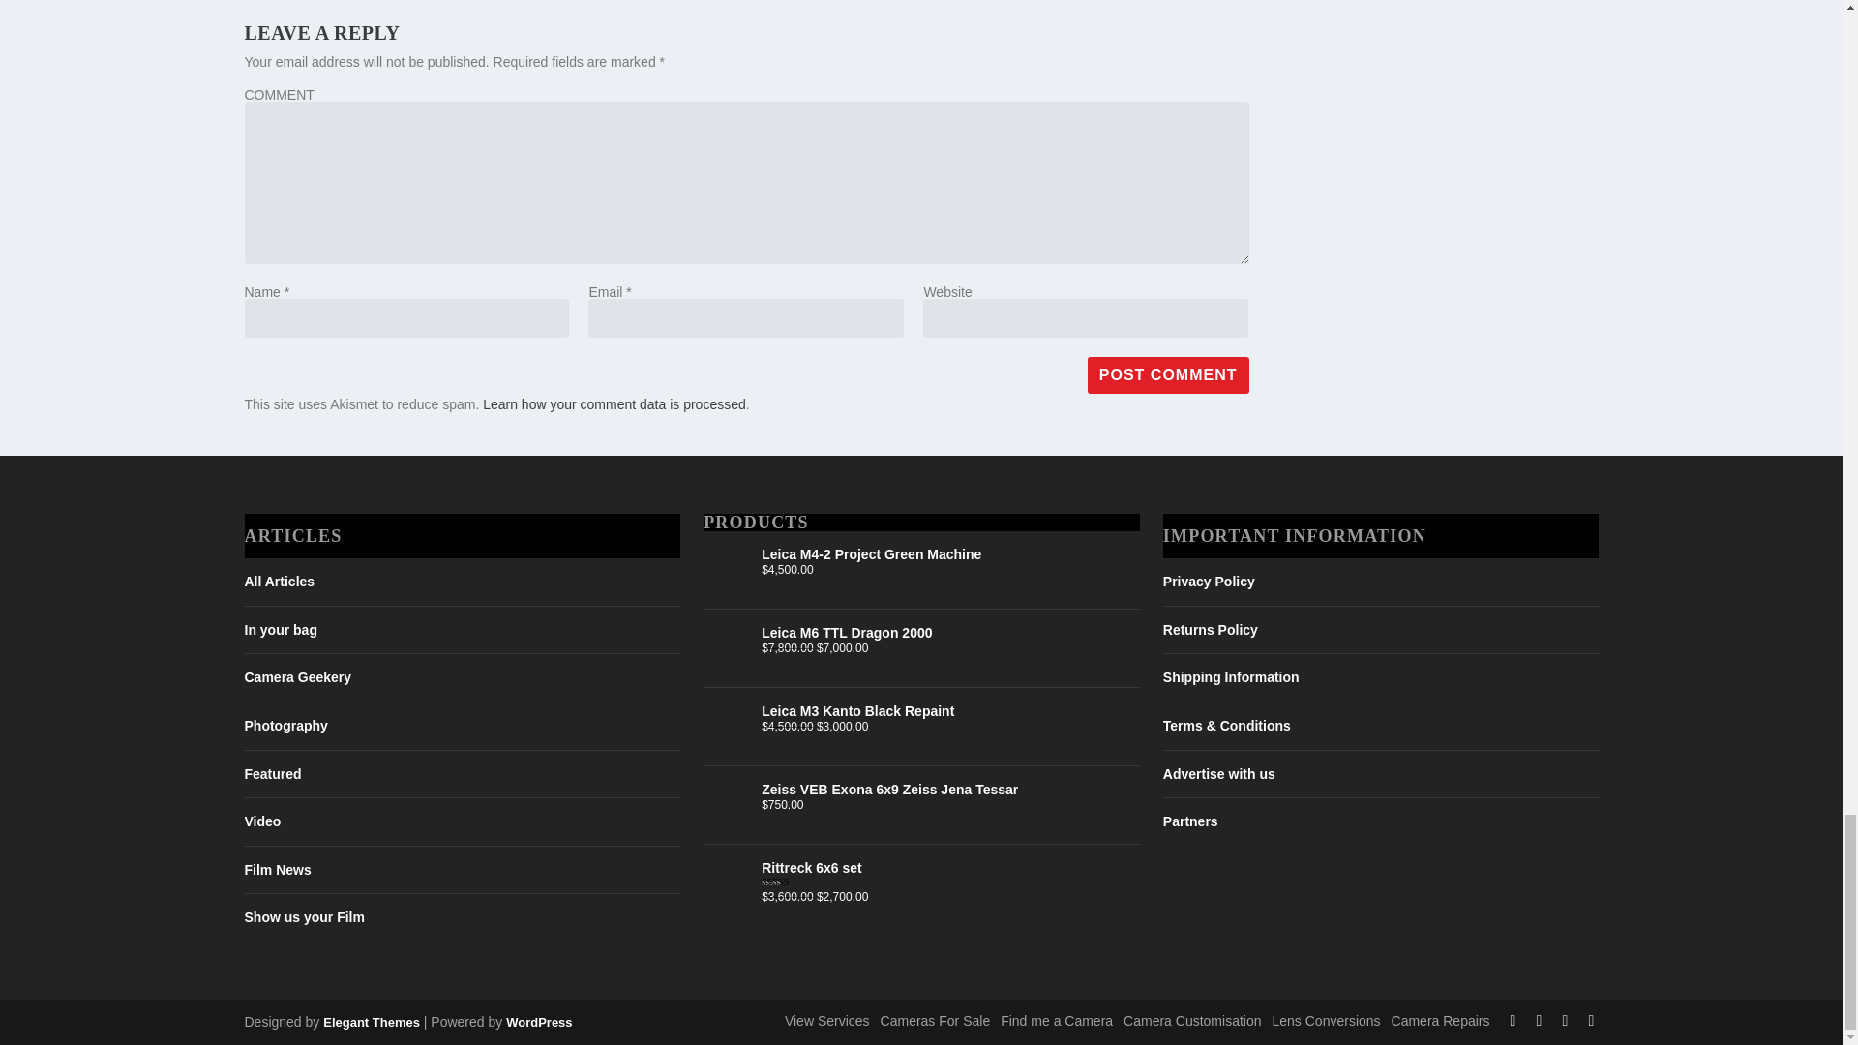  I want to click on Post Comment, so click(1167, 375).